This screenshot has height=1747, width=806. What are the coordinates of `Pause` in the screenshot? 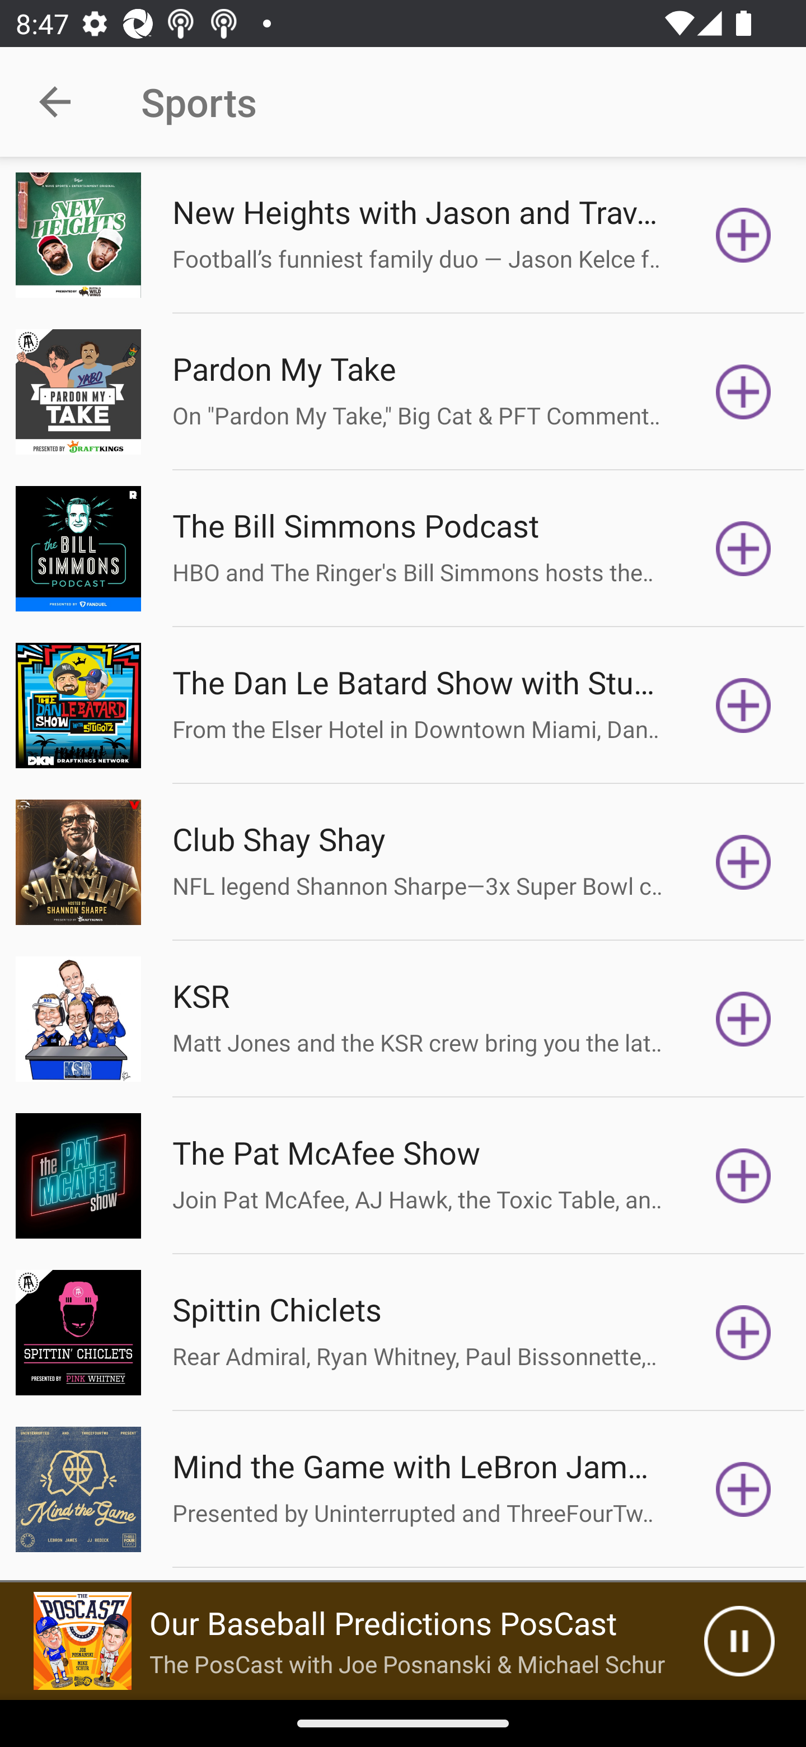 It's located at (739, 1641).